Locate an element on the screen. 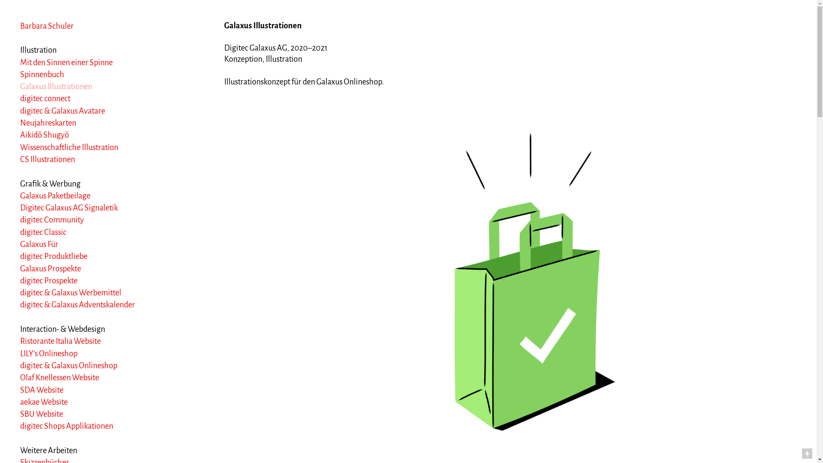  SBU Website is located at coordinates (42, 414).